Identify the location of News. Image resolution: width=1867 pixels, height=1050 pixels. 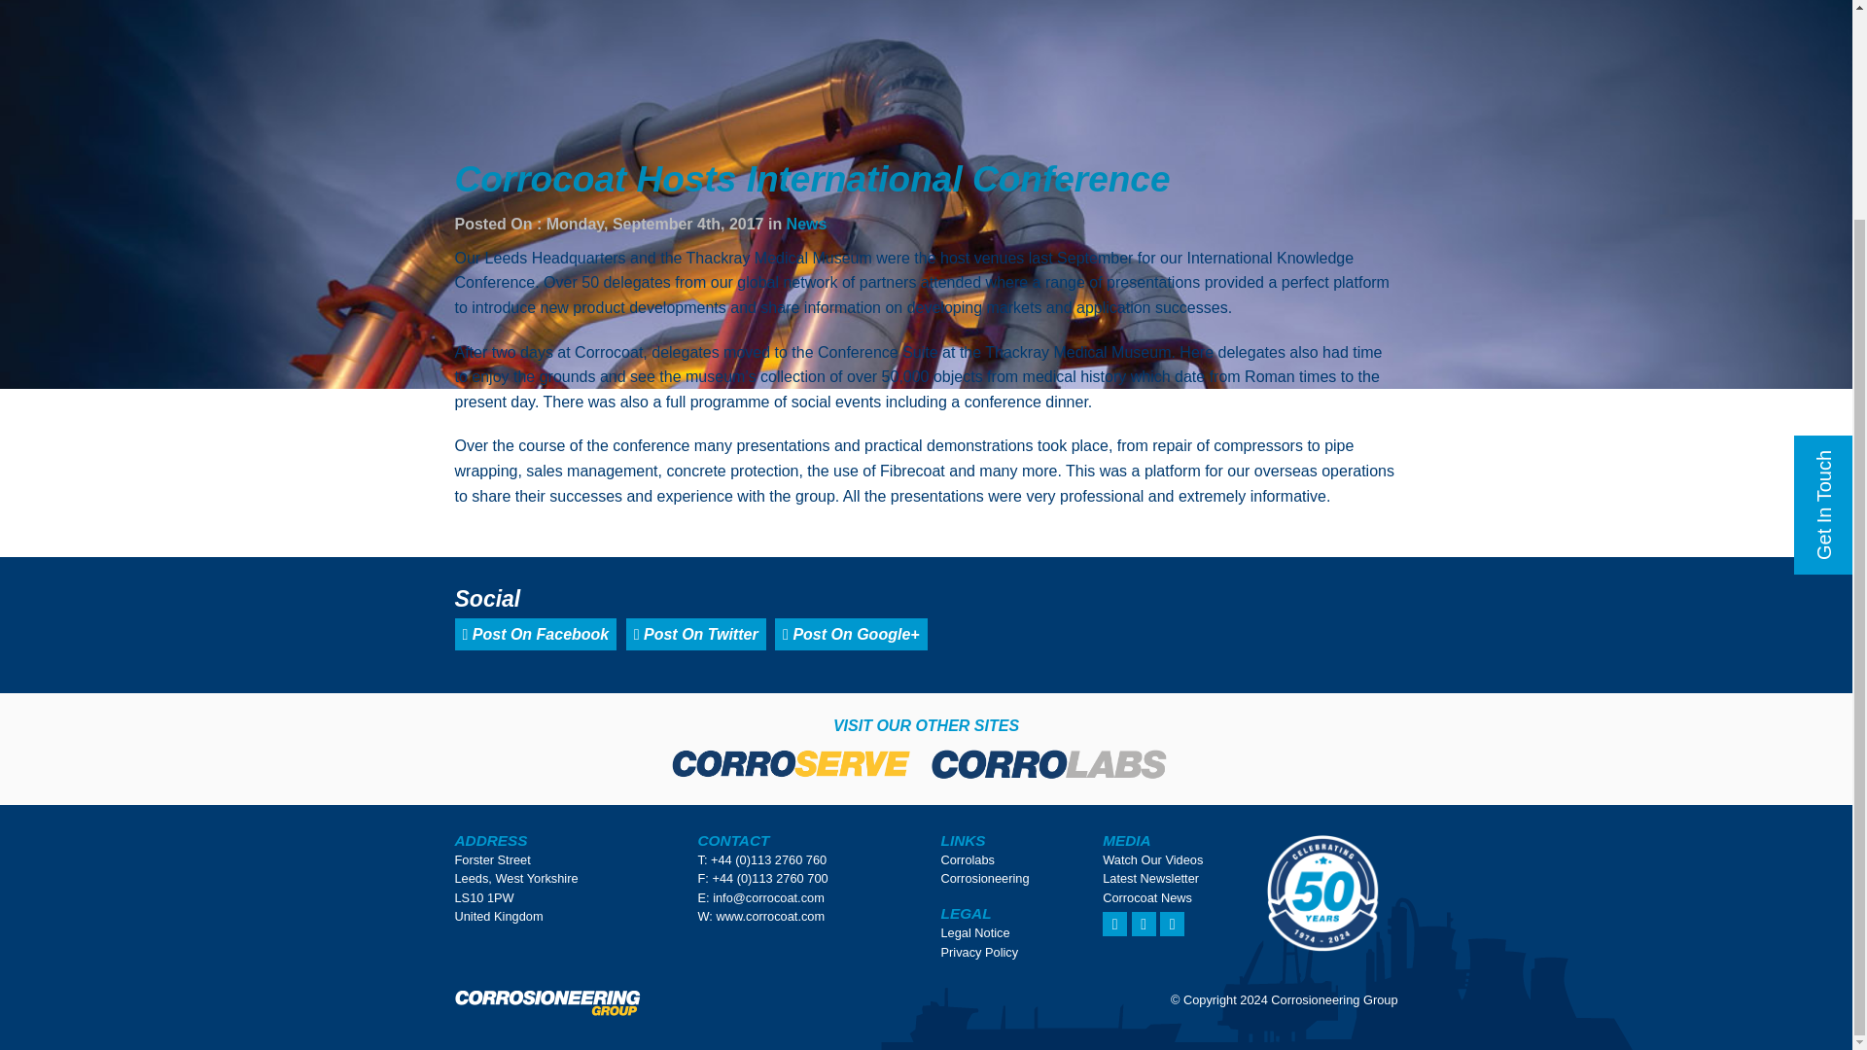
(806, 224).